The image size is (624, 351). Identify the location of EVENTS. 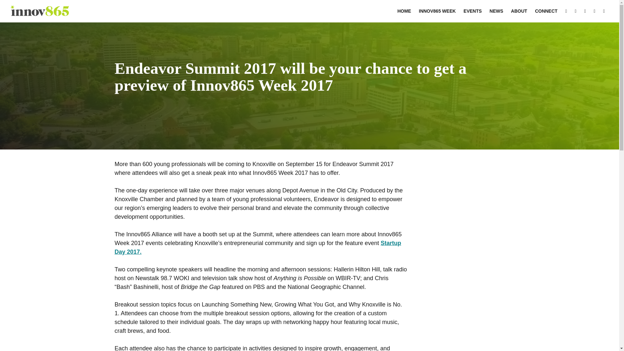
(472, 11).